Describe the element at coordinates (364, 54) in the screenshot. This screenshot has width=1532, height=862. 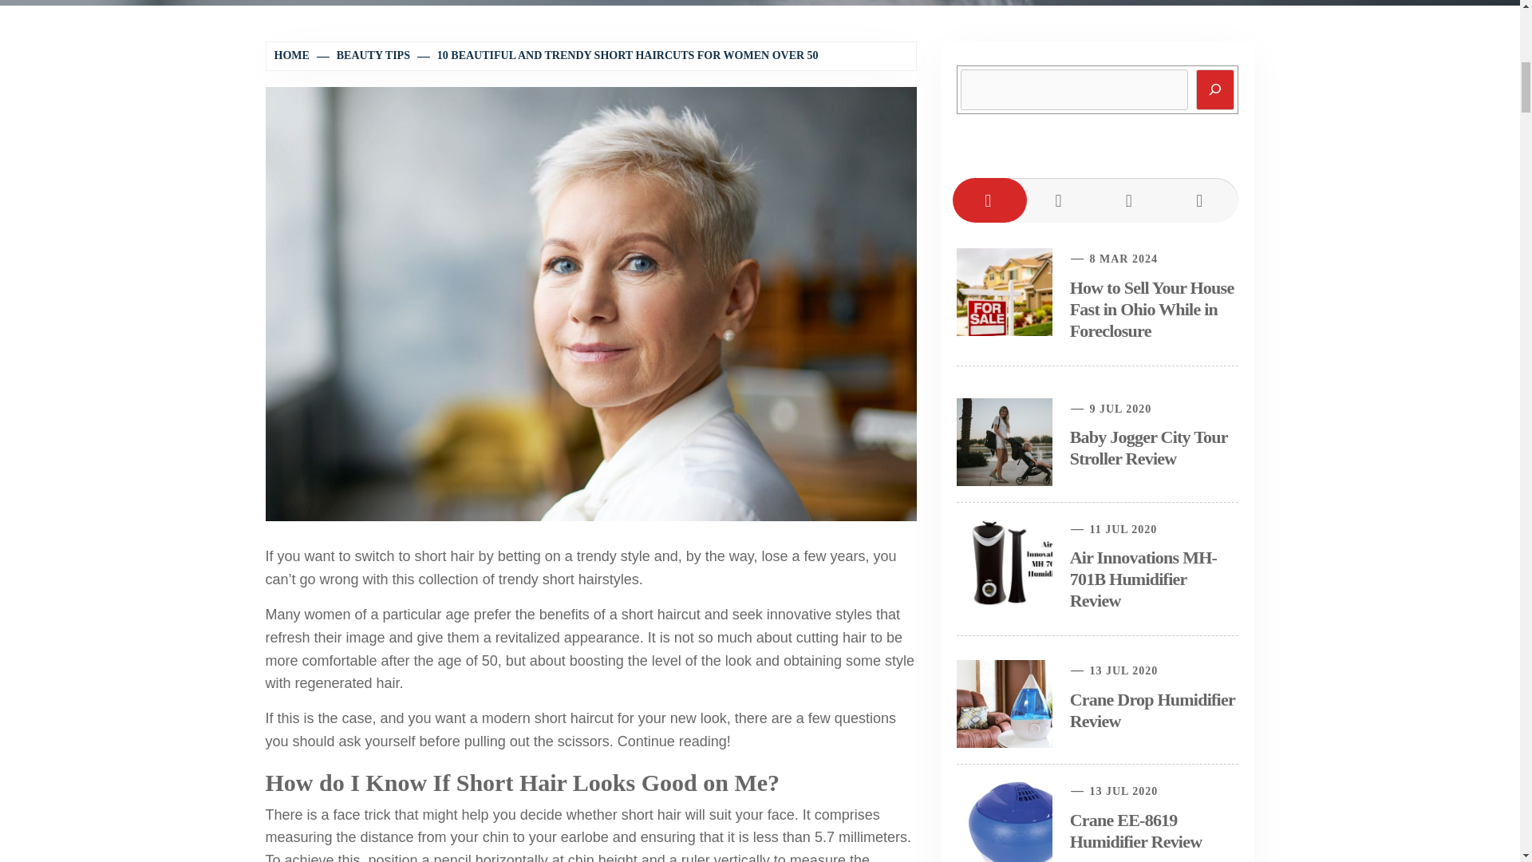
I see `BEAUTY TIPS` at that location.